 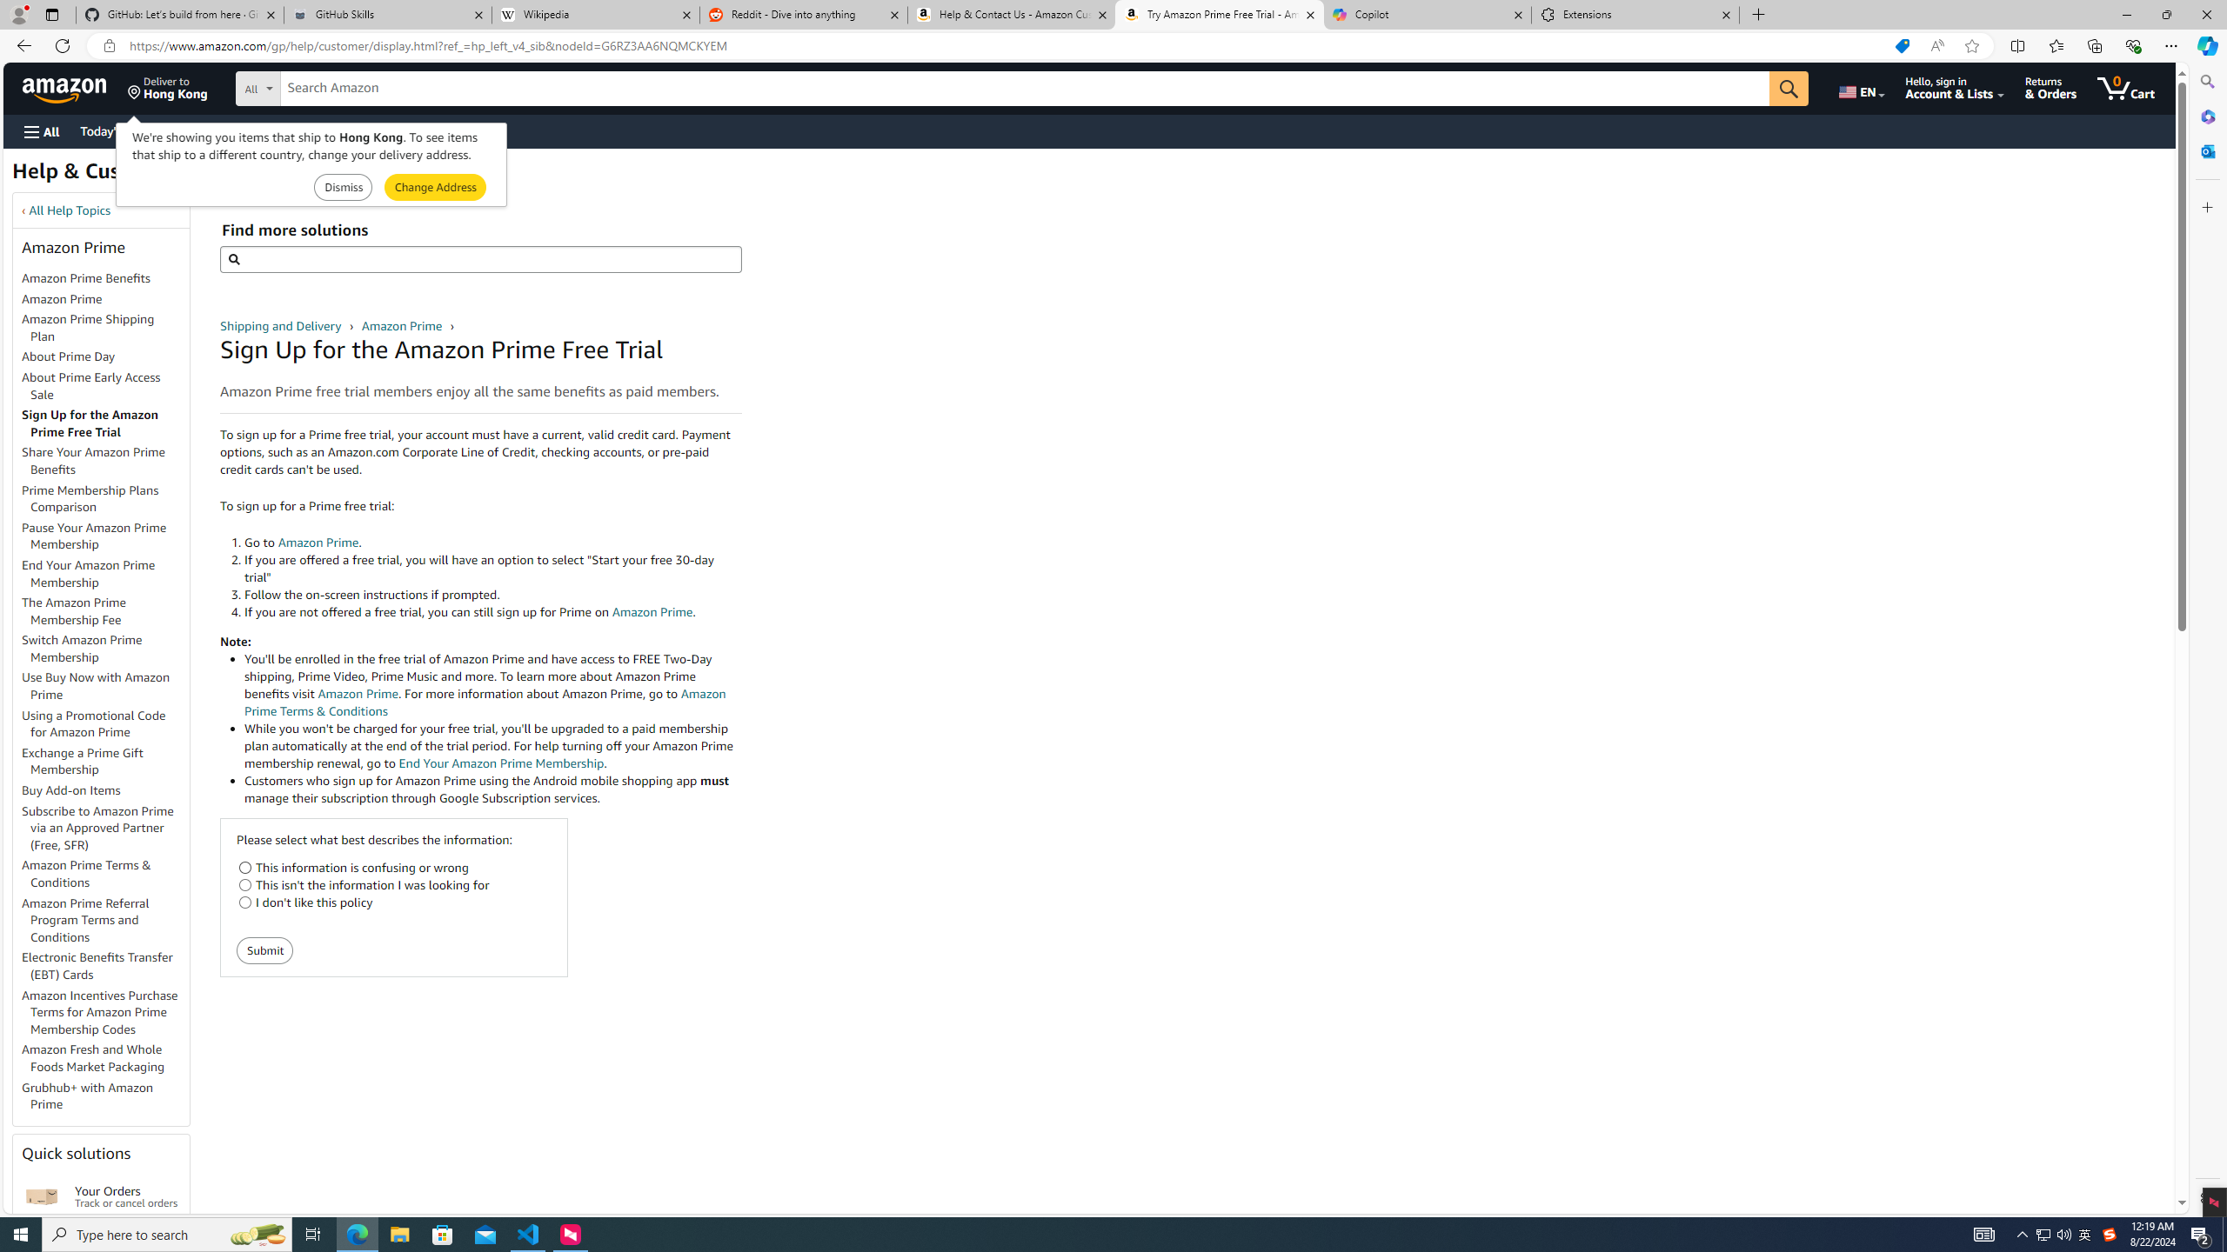 I want to click on Returns & Orders, so click(x=2051, y=88).